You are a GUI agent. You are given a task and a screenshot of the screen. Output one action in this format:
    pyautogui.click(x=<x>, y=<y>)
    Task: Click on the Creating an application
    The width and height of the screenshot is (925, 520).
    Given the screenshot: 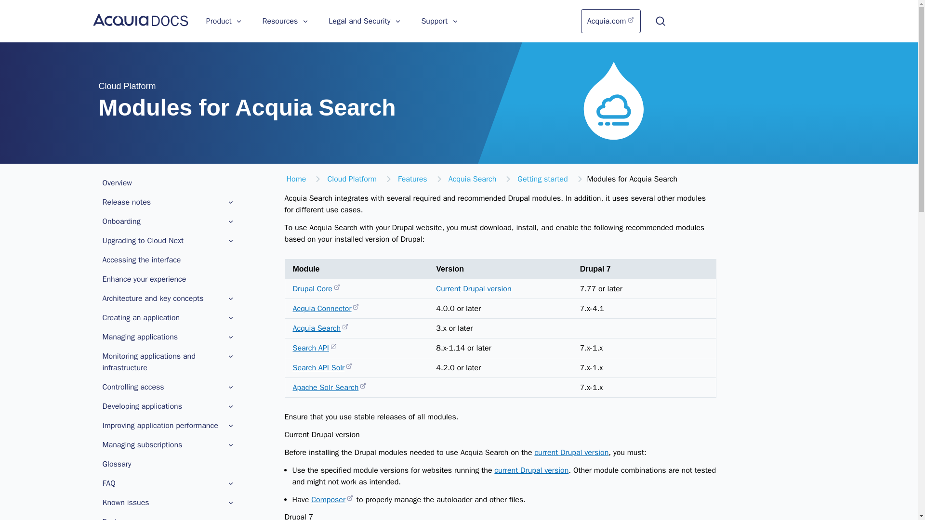 What is the action you would take?
    pyautogui.click(x=168, y=318)
    